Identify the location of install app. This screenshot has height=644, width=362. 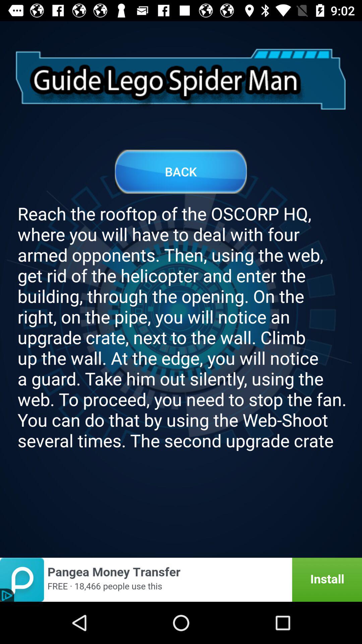
(181, 580).